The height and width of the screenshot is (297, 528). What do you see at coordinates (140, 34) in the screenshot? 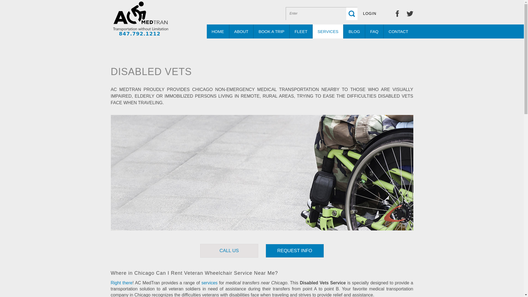
I see `847.792.1212` at bounding box center [140, 34].